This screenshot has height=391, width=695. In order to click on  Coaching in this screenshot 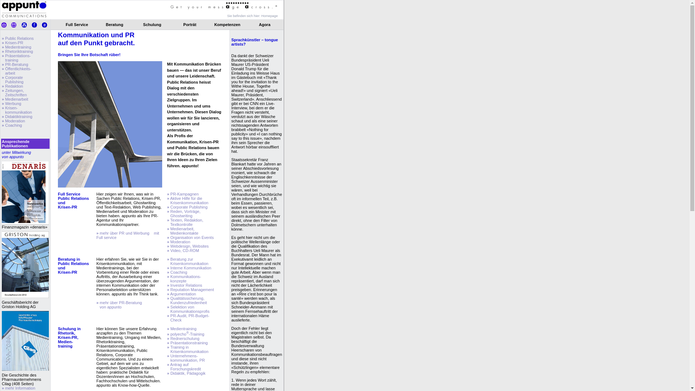, I will do `click(13, 125)`.